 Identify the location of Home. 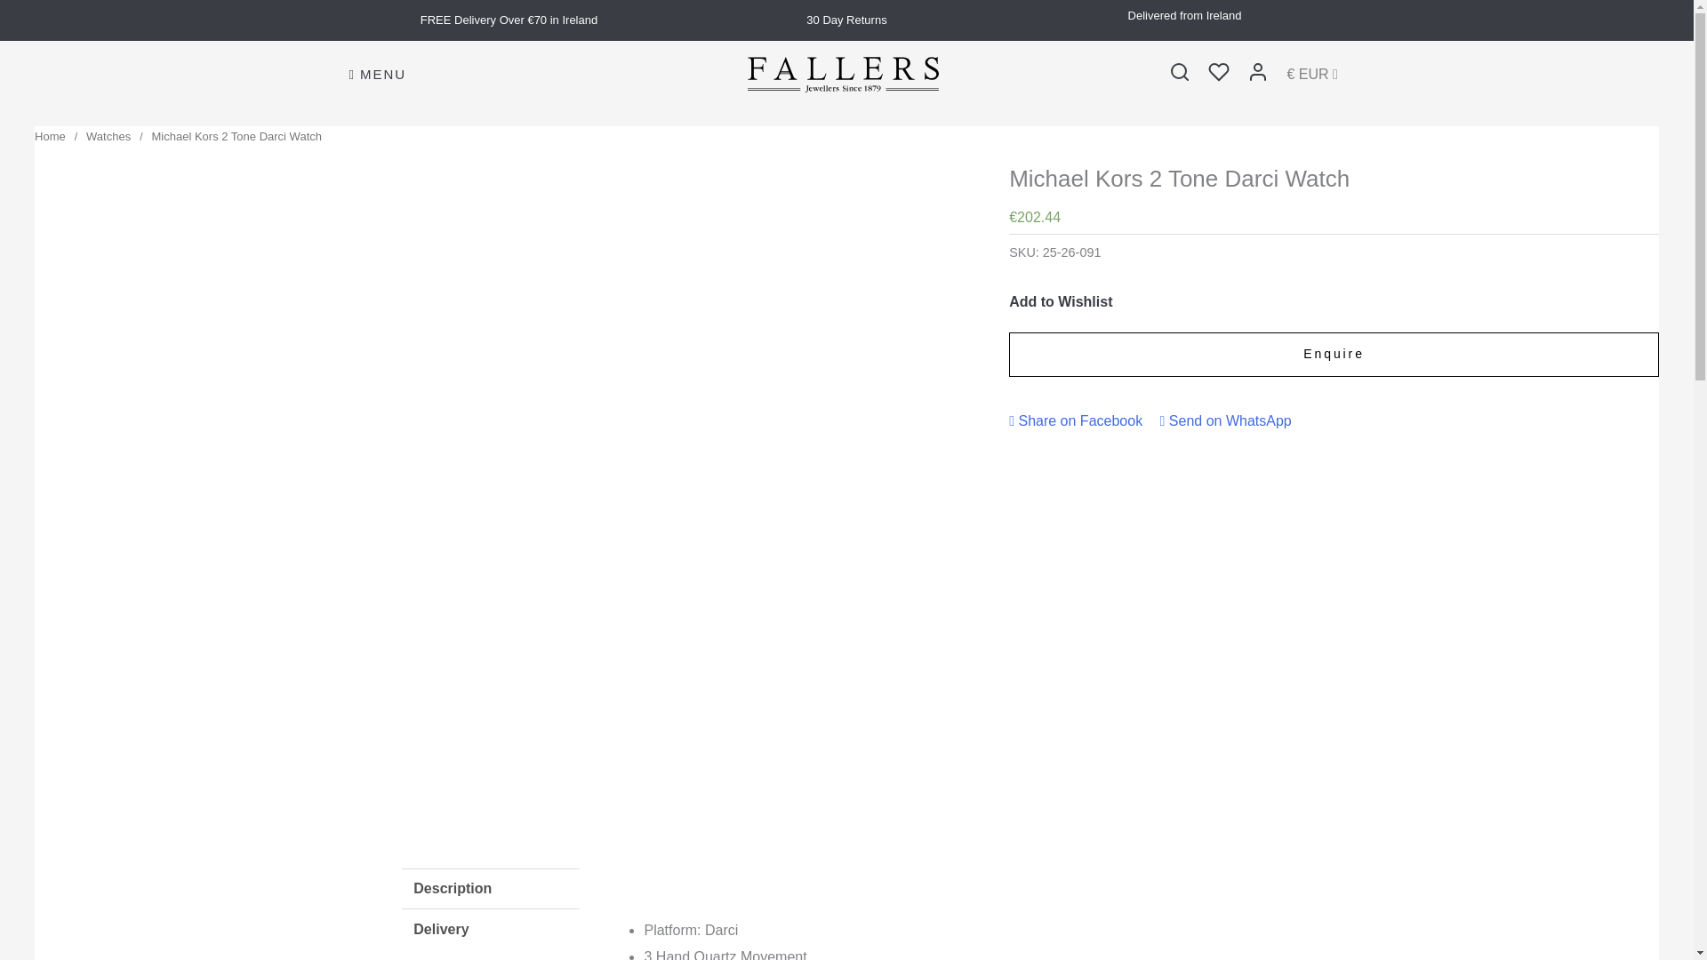
(50, 135).